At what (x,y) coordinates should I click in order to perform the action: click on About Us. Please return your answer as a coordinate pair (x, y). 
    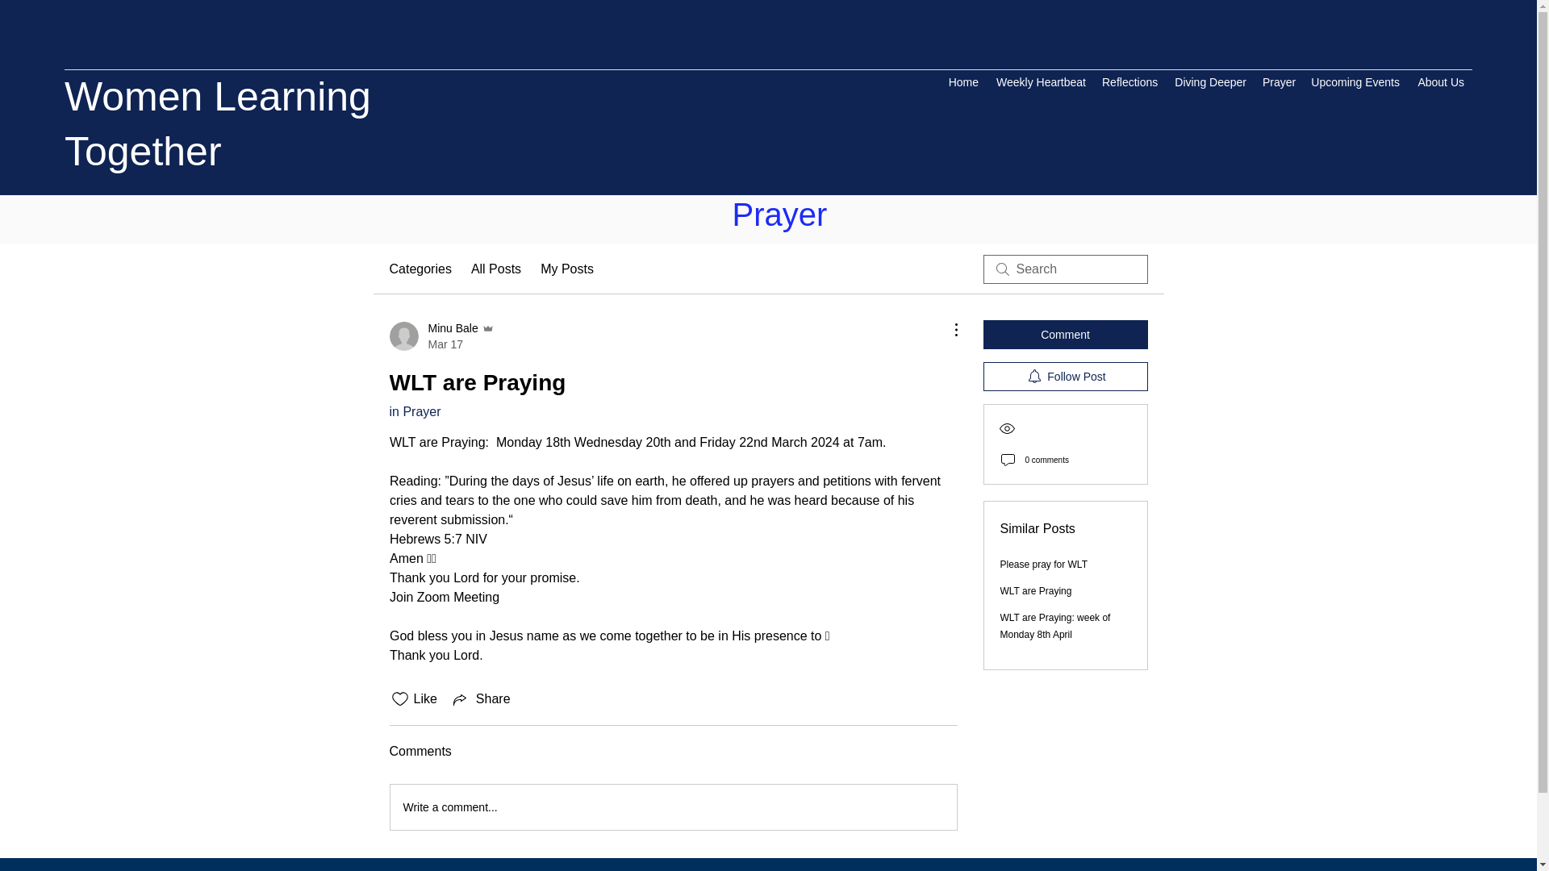
    Looking at the image, I should click on (1440, 82).